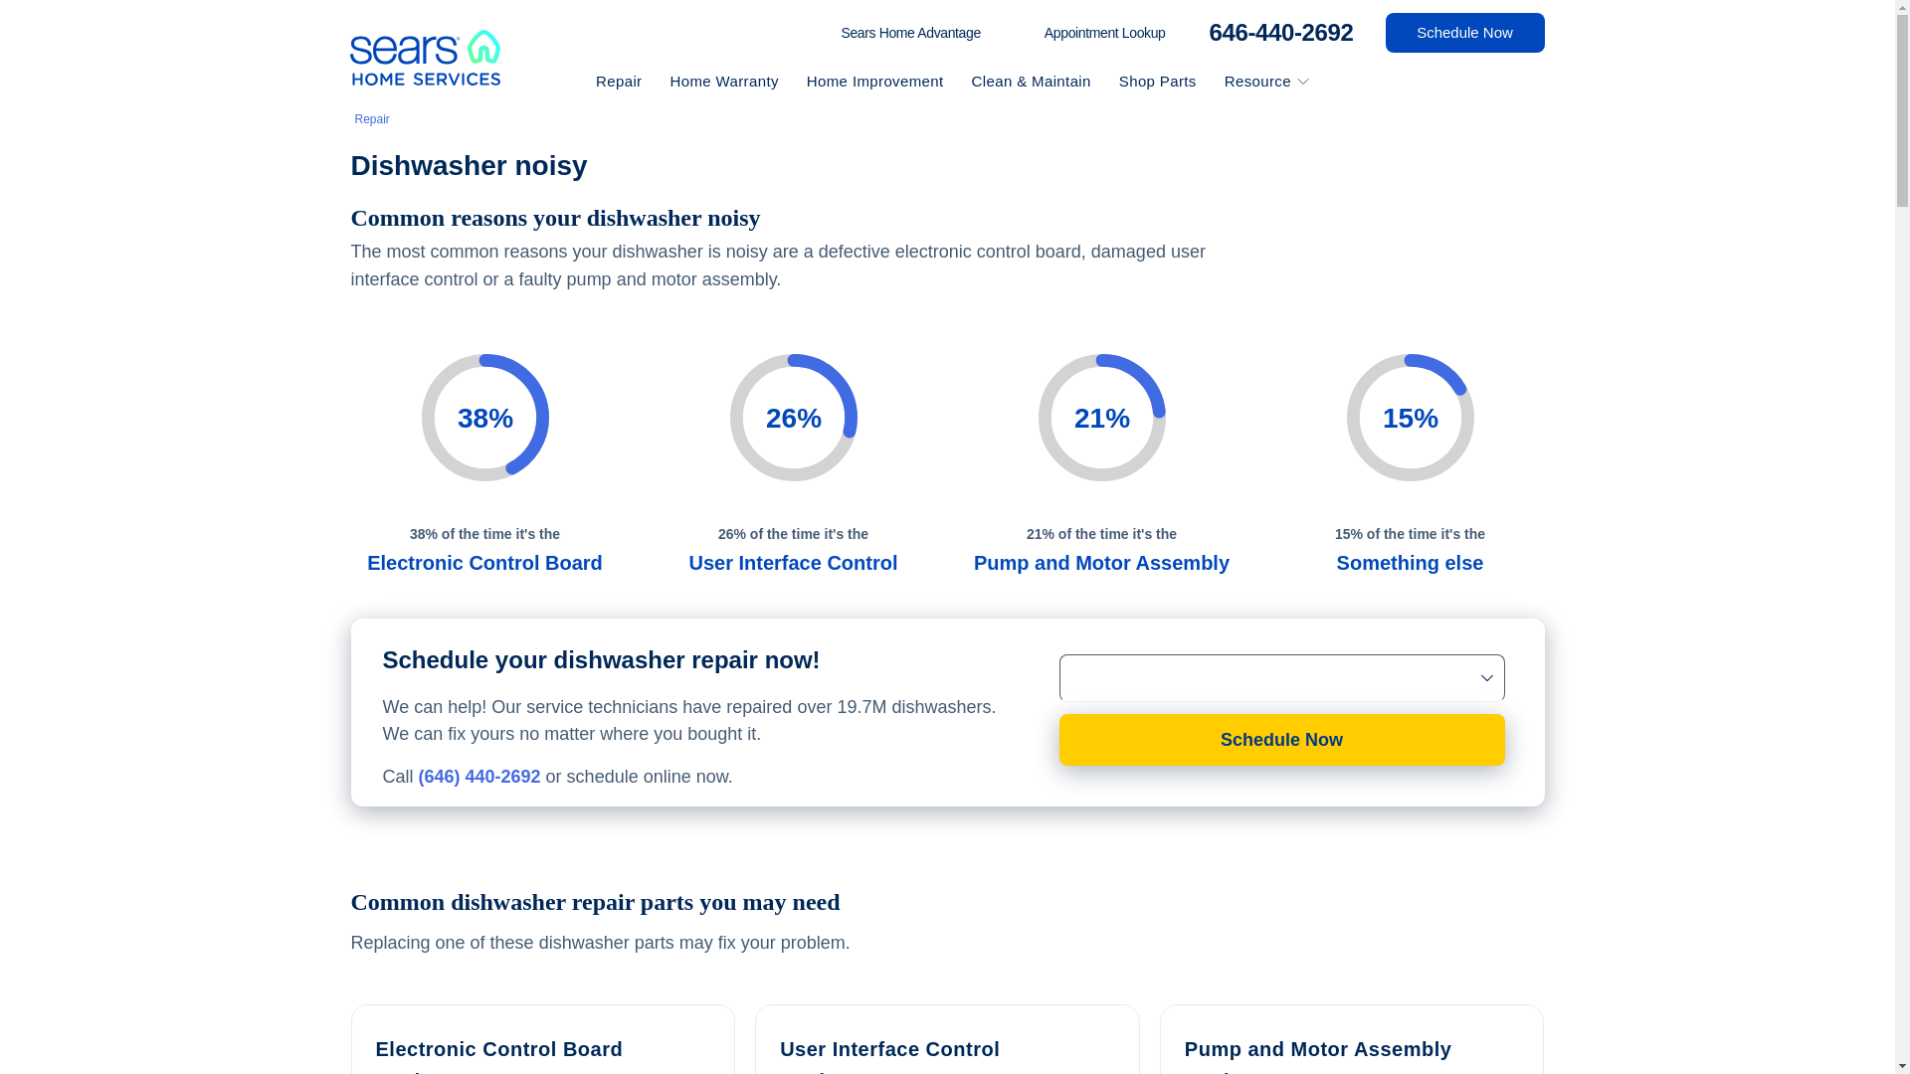 The image size is (1910, 1074). Describe the element at coordinates (1160, 81) in the screenshot. I see `Shop Parts` at that location.